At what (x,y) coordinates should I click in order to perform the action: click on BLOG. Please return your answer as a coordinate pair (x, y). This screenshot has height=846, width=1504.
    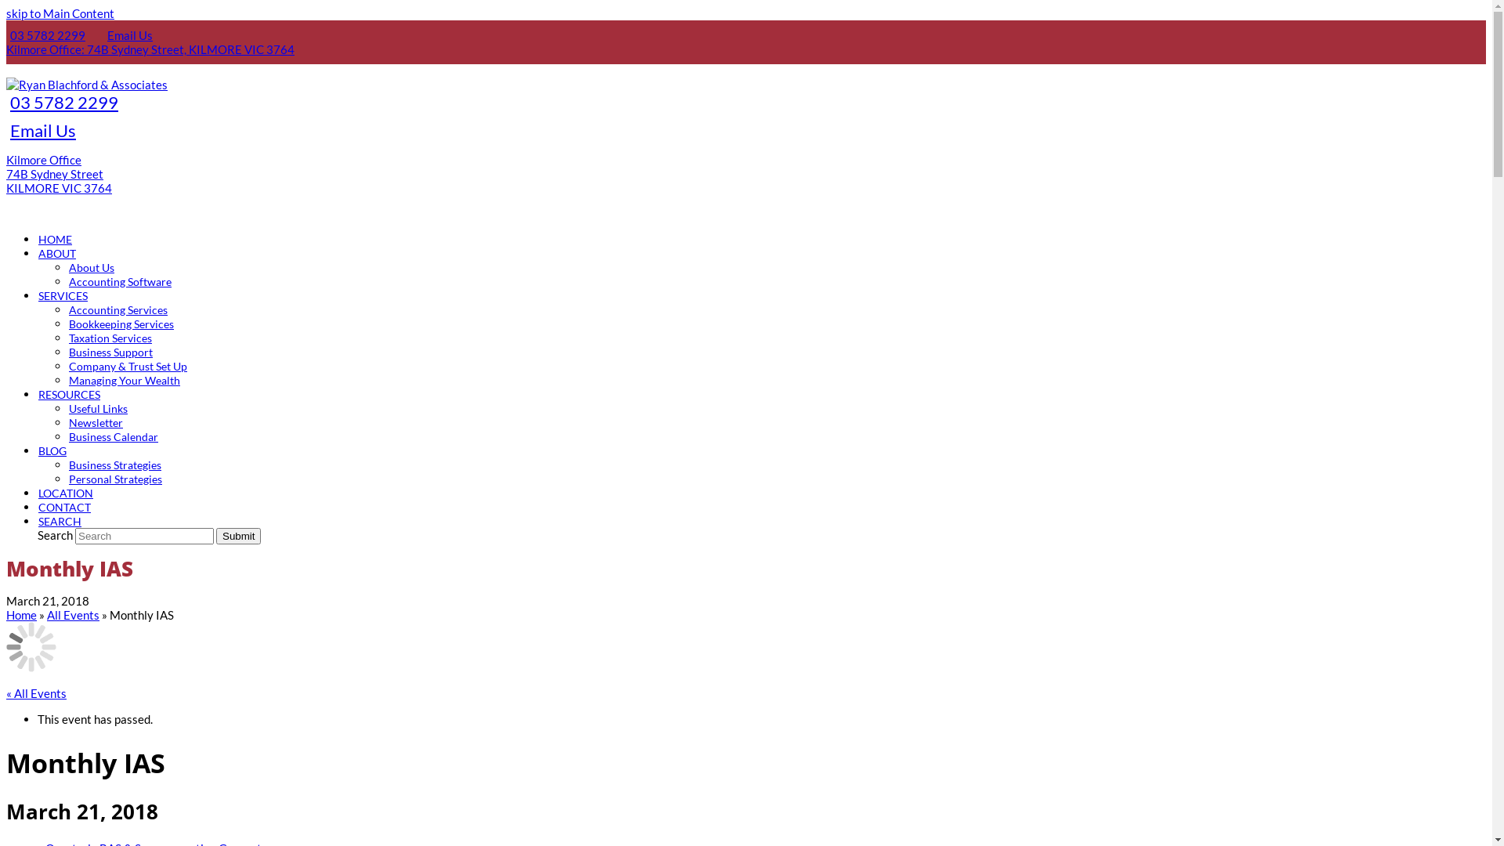
    Looking at the image, I should click on (52, 450).